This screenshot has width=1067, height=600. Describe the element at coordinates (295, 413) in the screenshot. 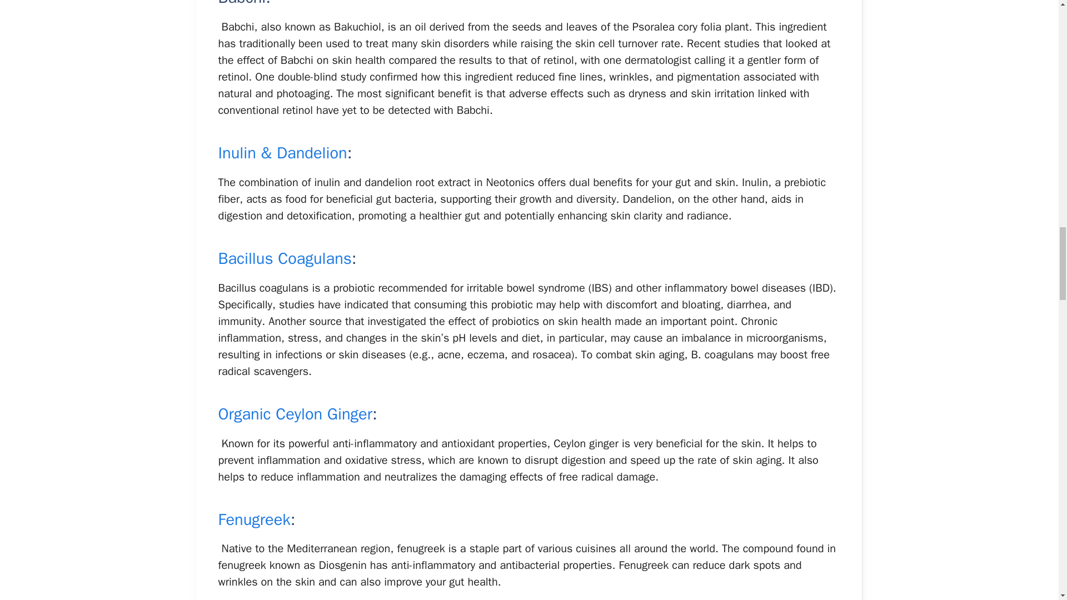

I see `Organic Ceylon Ginger` at that location.